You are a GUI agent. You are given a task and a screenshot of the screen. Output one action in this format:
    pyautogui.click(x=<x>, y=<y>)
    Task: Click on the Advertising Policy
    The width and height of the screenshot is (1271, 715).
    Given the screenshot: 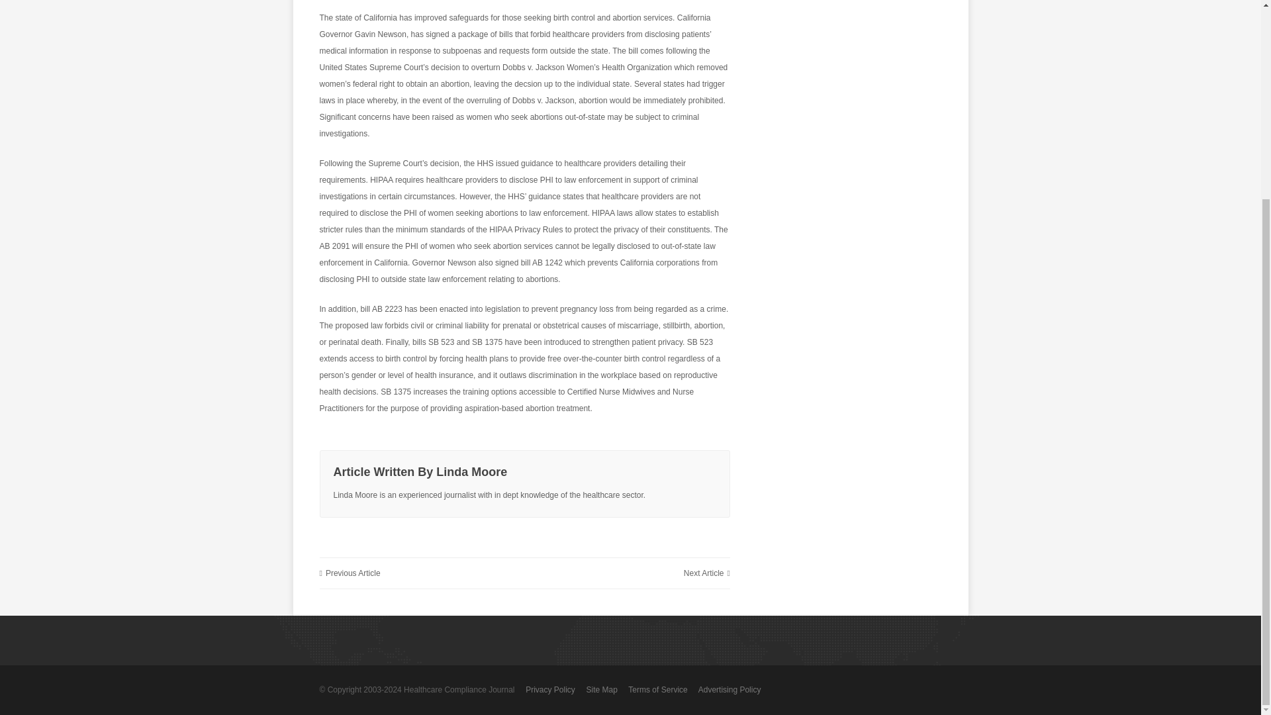 What is the action you would take?
    pyautogui.click(x=730, y=689)
    